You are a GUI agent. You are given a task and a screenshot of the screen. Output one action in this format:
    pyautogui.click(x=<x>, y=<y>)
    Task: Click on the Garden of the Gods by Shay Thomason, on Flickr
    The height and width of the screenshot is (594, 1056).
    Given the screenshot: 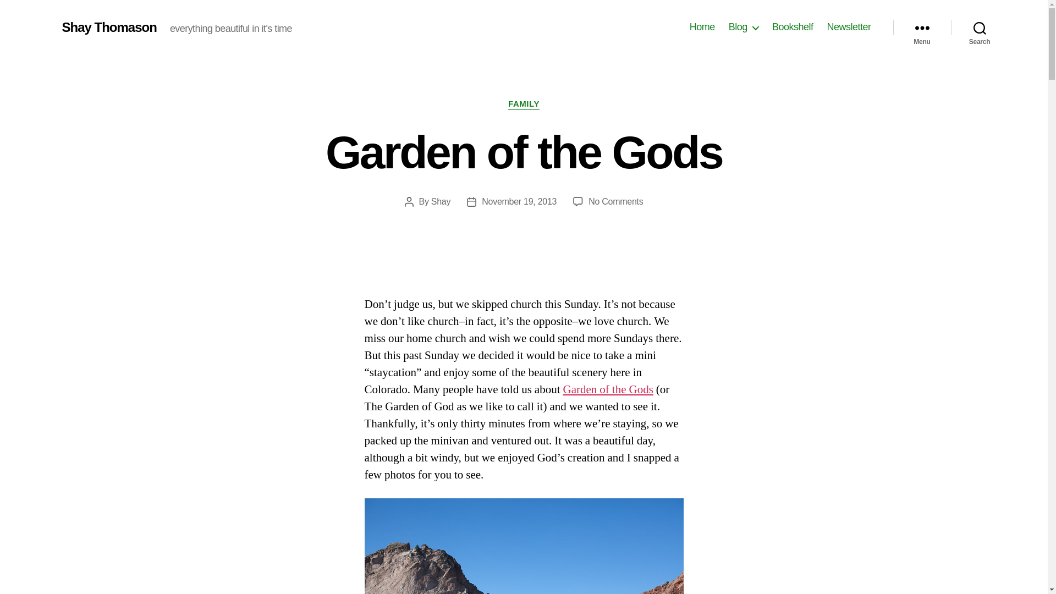 What is the action you would take?
    pyautogui.click(x=109, y=27)
    